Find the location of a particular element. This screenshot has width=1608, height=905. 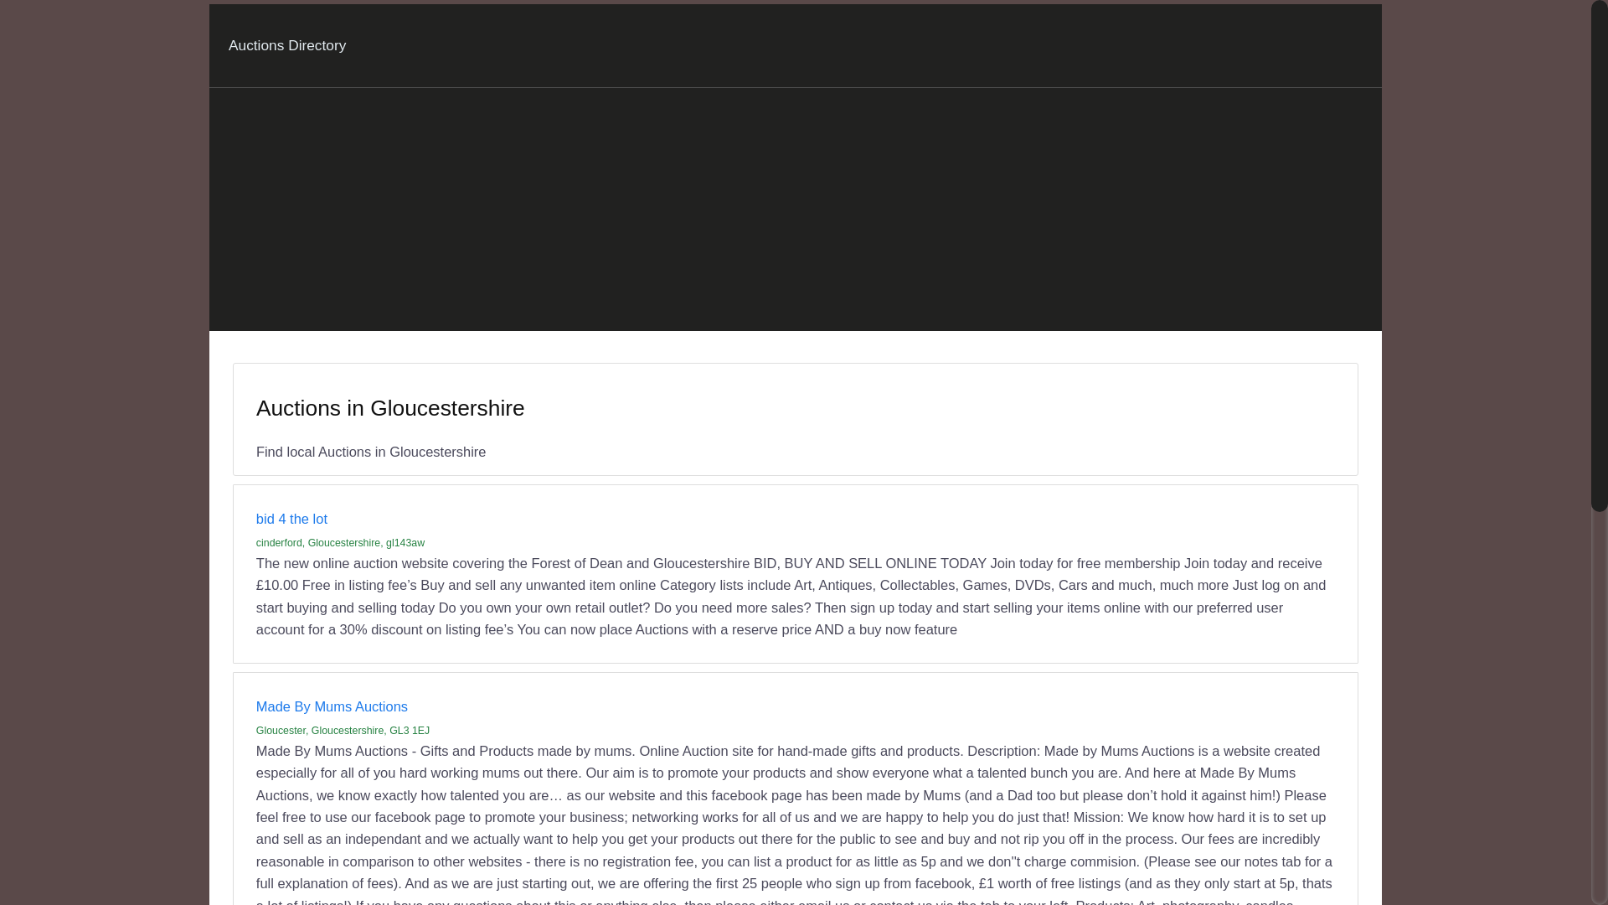

About is located at coordinates (57, 875).